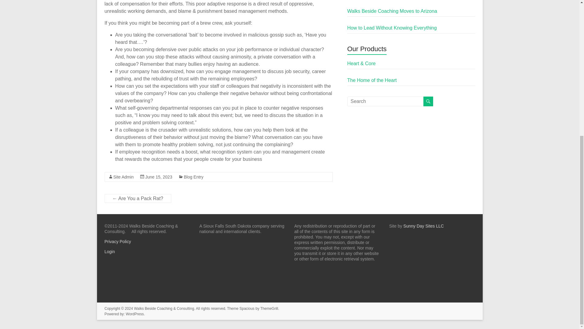 The height and width of the screenshot is (329, 584). Describe the element at coordinates (423, 226) in the screenshot. I see `Ashburn website designer` at that location.